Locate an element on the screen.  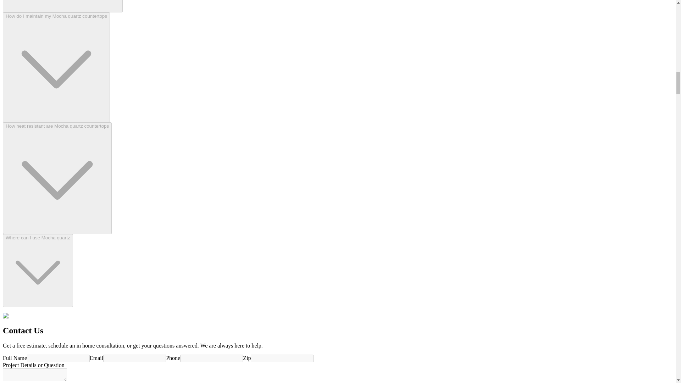
What are the advantages of Mocha quartz countertops is located at coordinates (62, 6).